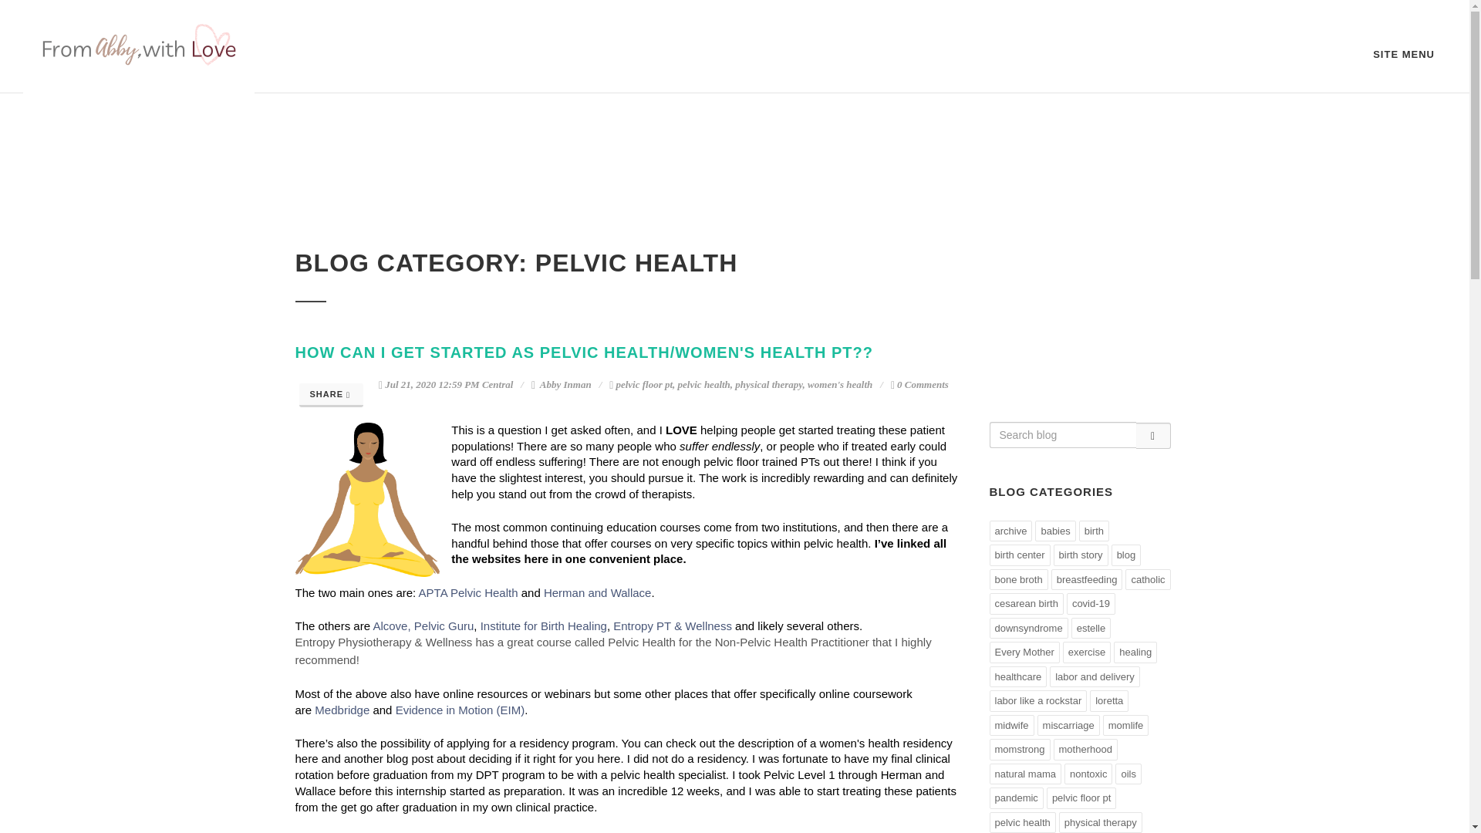  Describe the element at coordinates (528, 759) in the screenshot. I see `about deciding if it right for you here` at that location.